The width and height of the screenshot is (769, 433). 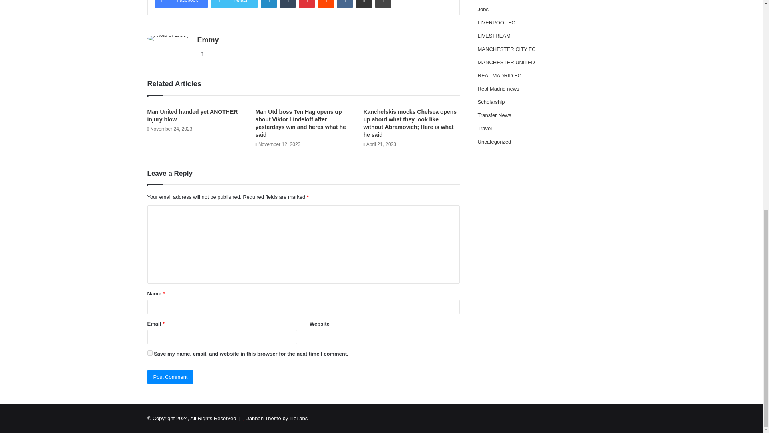 I want to click on Facebook, so click(x=181, y=4).